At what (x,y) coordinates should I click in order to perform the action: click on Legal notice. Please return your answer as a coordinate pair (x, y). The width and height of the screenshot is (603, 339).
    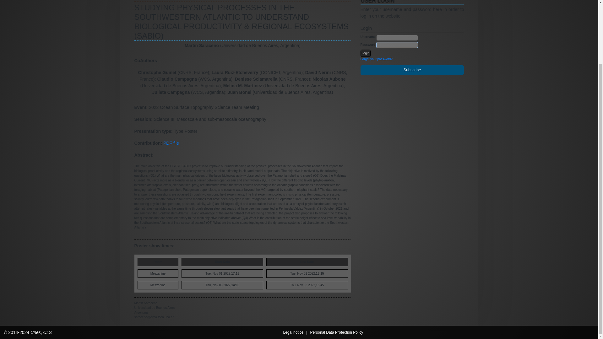
    Looking at the image, I should click on (293, 258).